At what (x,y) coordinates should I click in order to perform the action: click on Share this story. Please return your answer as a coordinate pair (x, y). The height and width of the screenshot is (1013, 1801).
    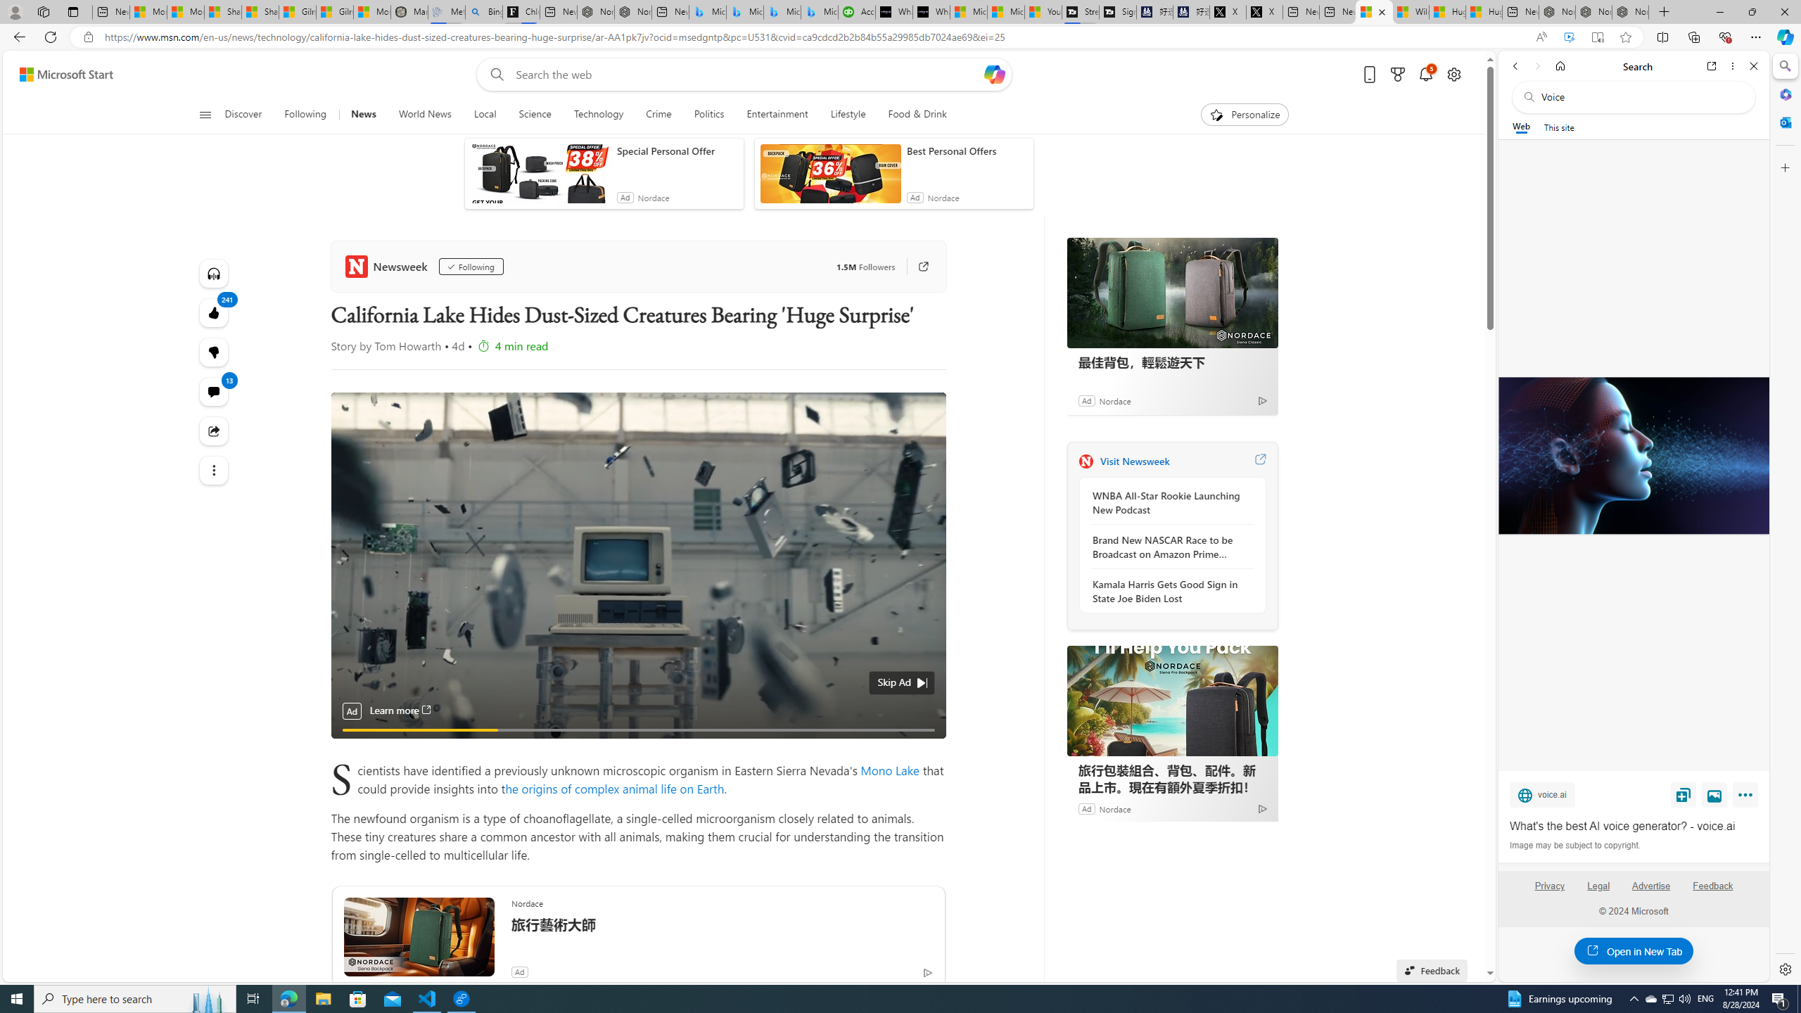
    Looking at the image, I should click on (214, 431).